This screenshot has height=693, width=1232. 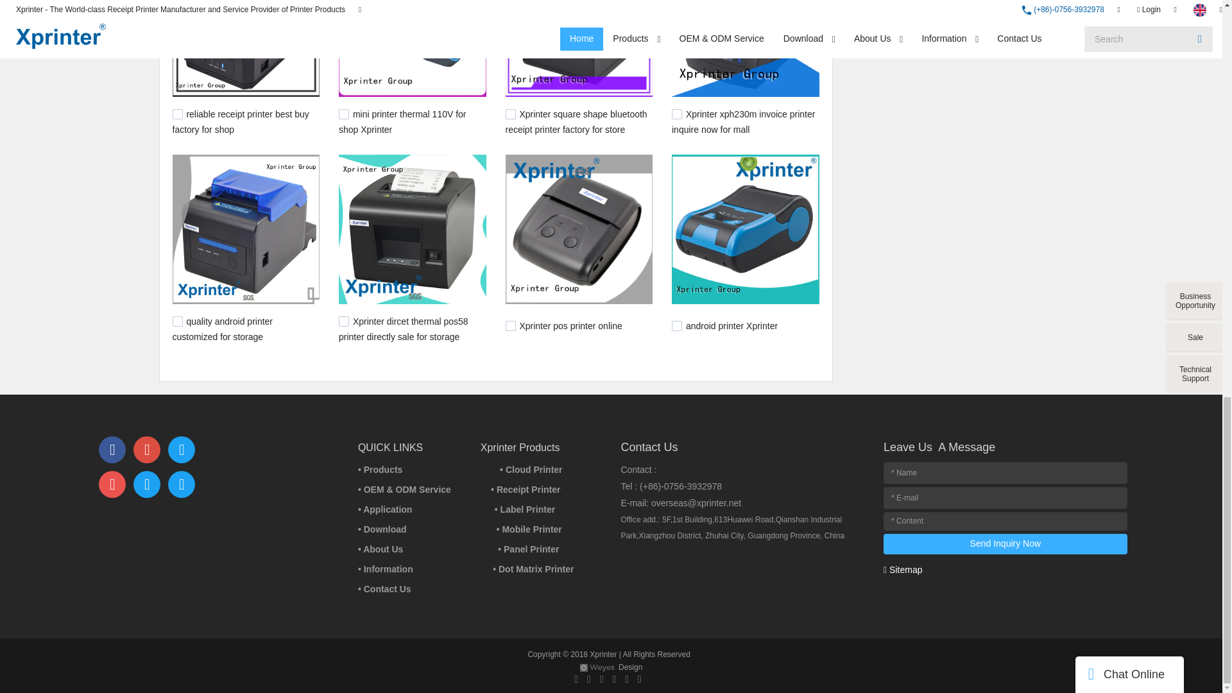 What do you see at coordinates (177, 321) in the screenshot?
I see `1289` at bounding box center [177, 321].